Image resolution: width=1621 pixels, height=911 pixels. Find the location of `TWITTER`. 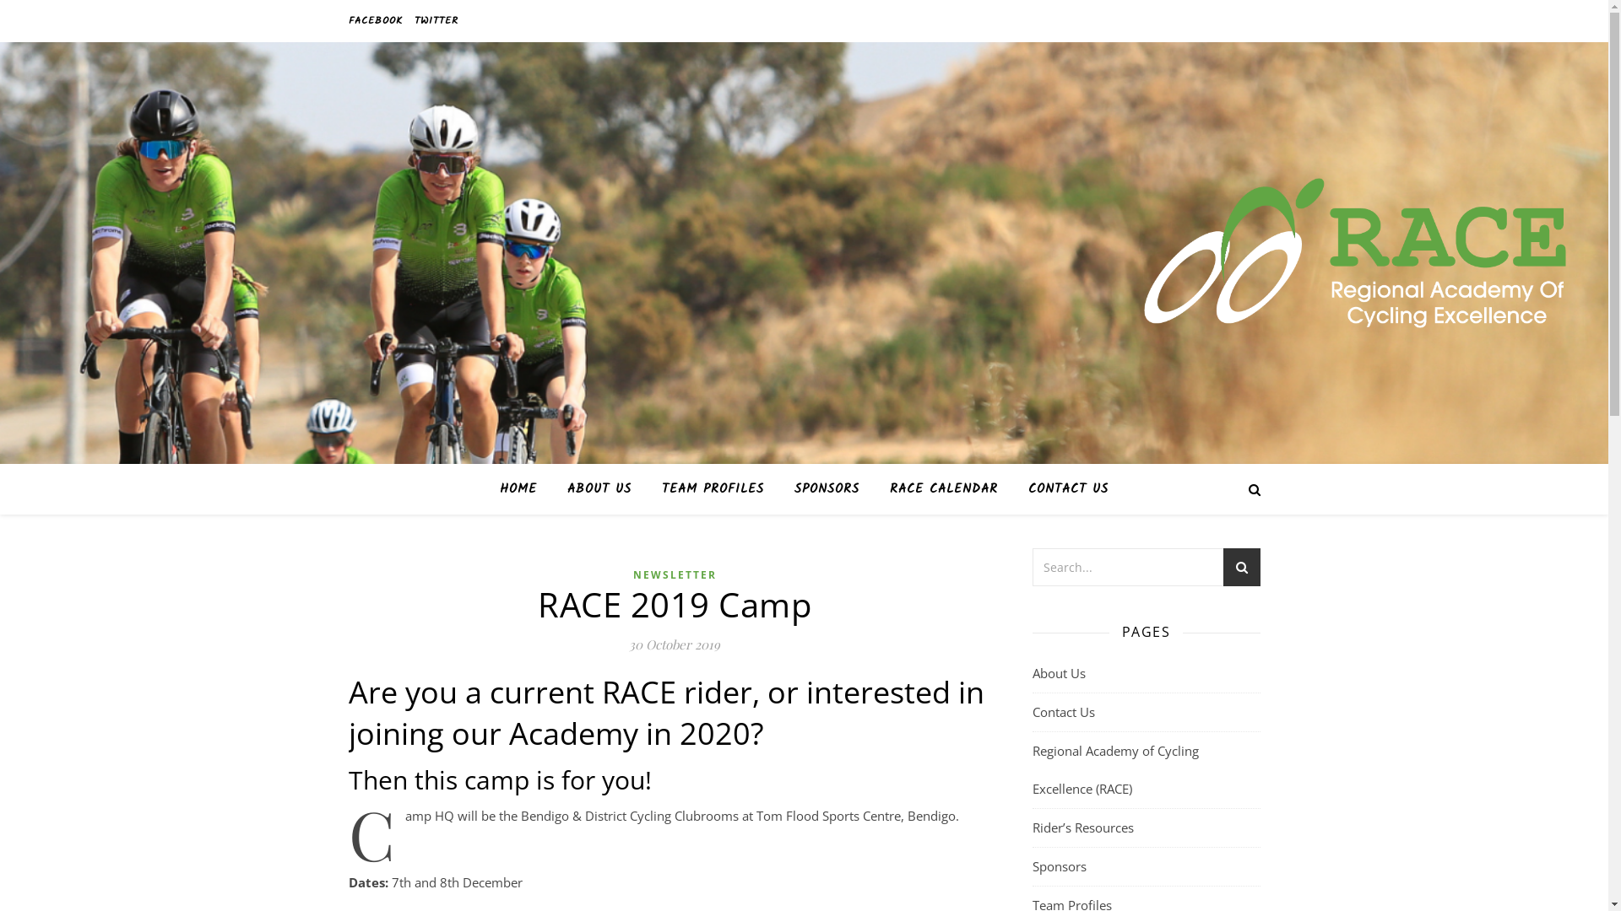

TWITTER is located at coordinates (434, 21).